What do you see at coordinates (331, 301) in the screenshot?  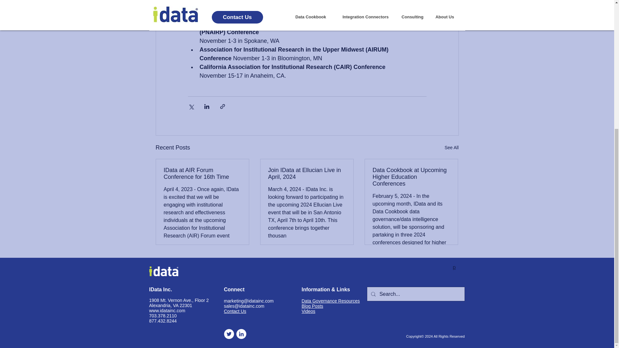 I see `Data Governance Resources` at bounding box center [331, 301].